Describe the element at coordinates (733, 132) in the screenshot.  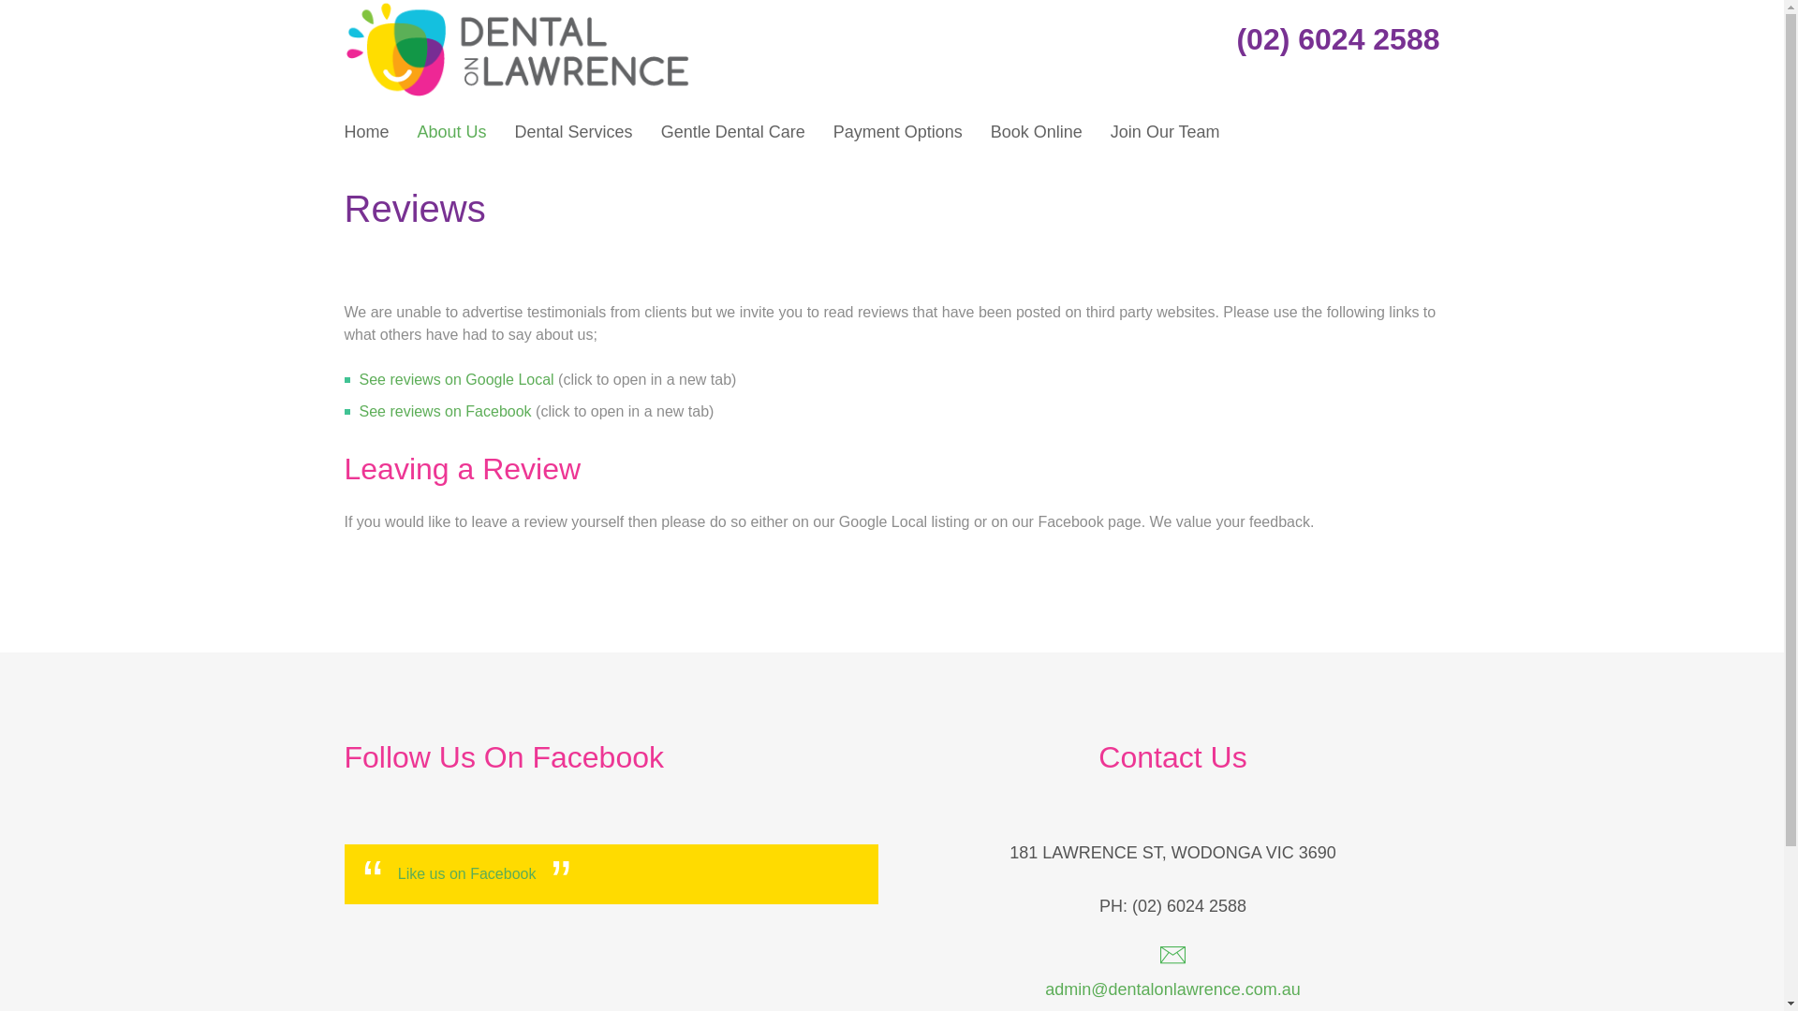
I see `Gentle Dental Care` at that location.